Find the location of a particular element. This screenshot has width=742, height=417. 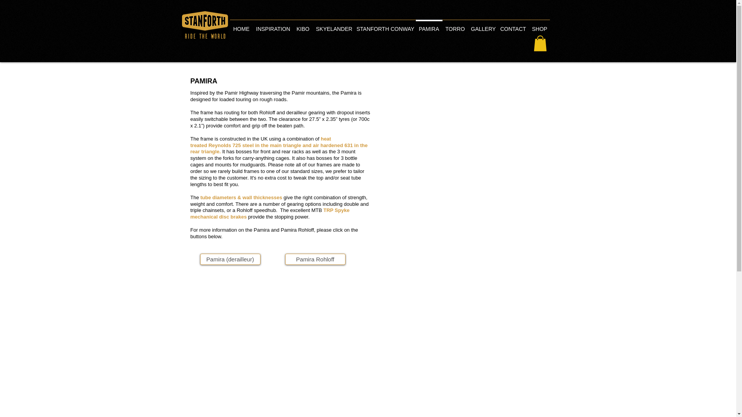

KIBO is located at coordinates (303, 25).